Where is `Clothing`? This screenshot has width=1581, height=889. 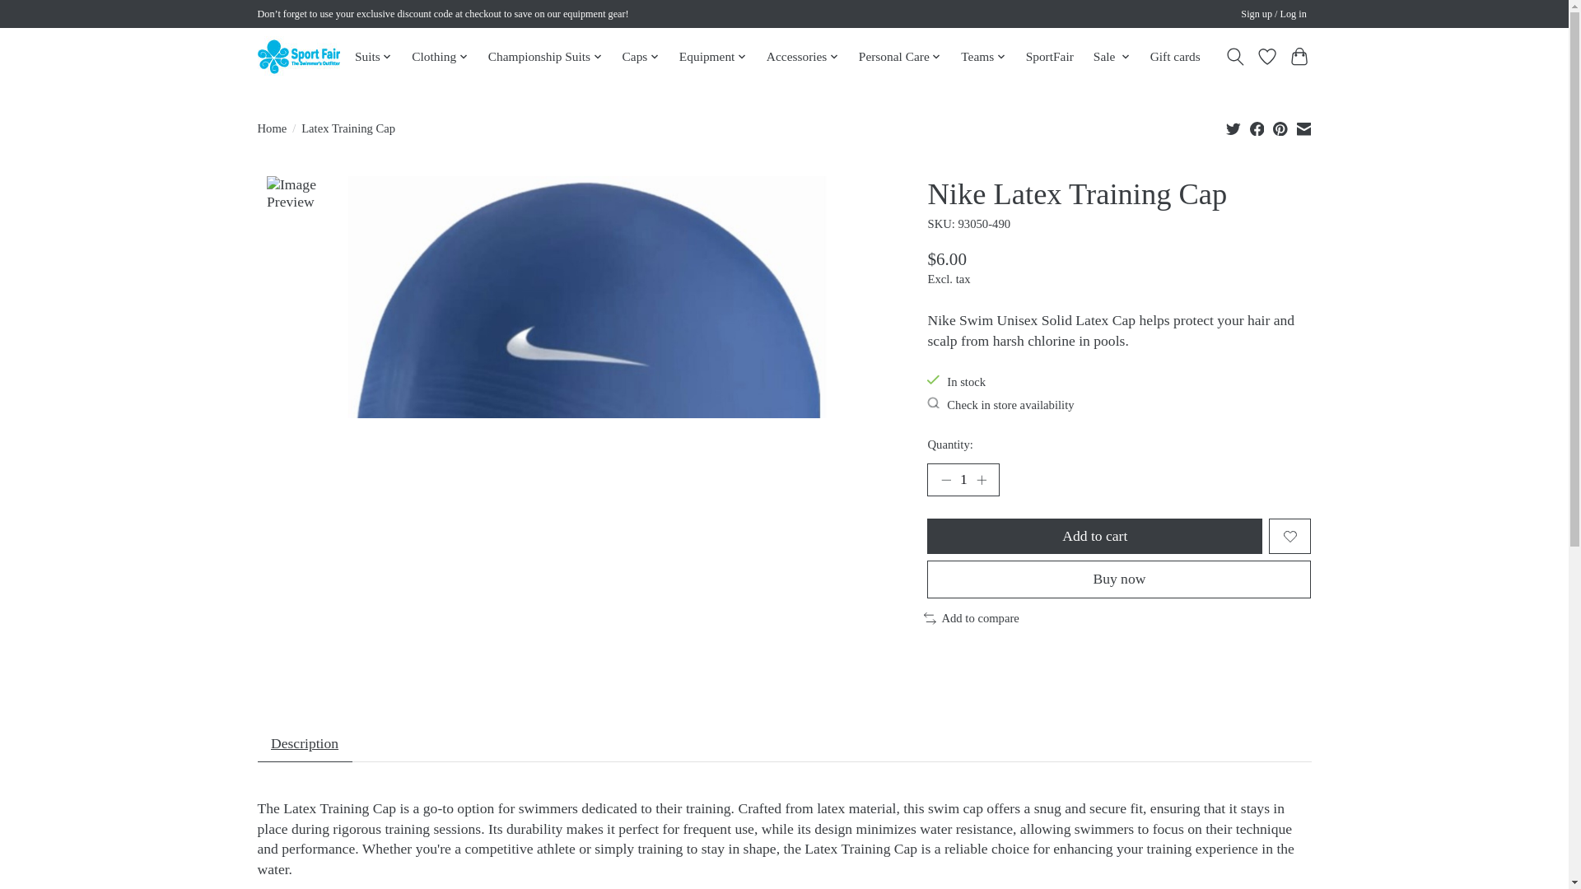
Clothing is located at coordinates (440, 57).